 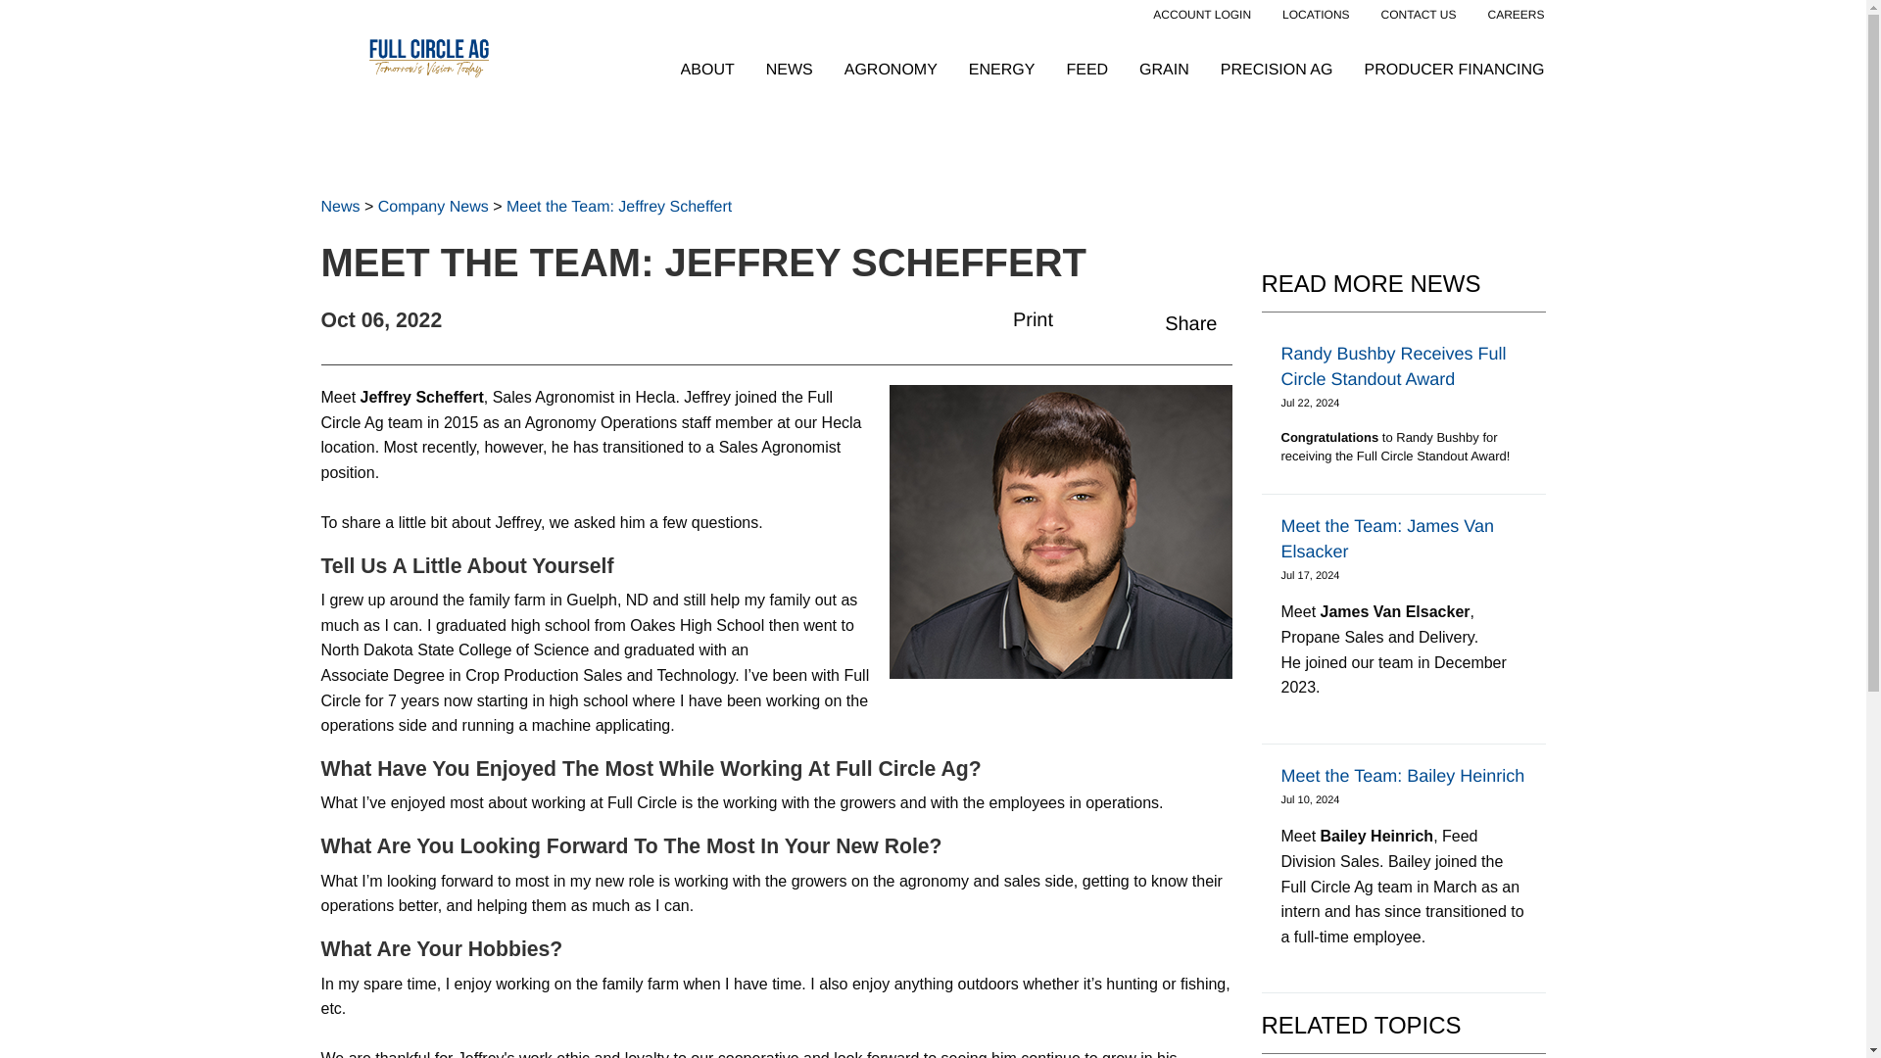 What do you see at coordinates (1086, 71) in the screenshot?
I see `FEED` at bounding box center [1086, 71].